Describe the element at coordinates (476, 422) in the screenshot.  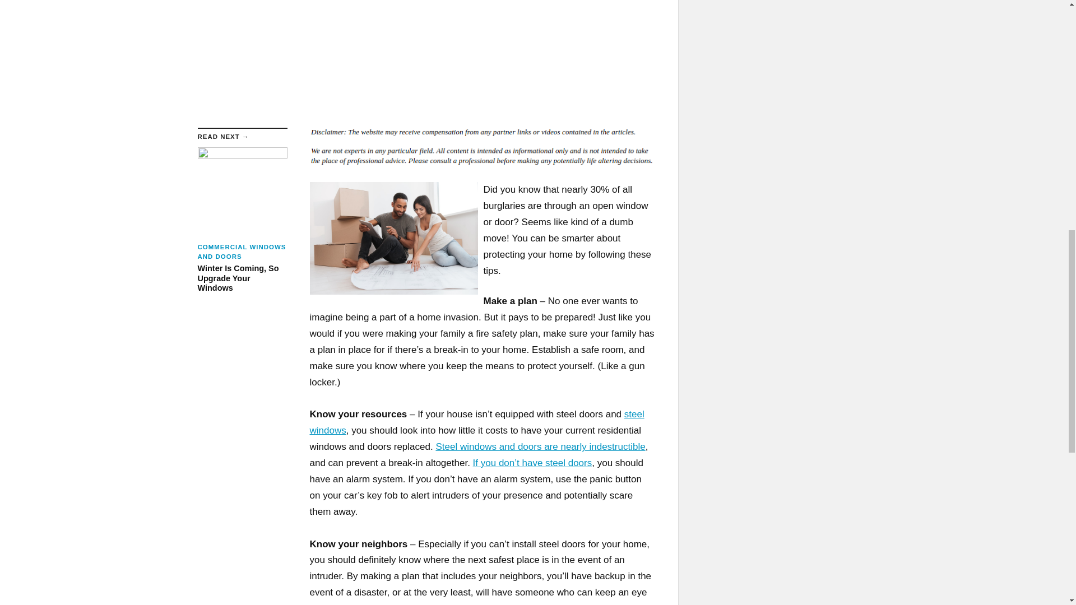
I see `steel windows` at that location.